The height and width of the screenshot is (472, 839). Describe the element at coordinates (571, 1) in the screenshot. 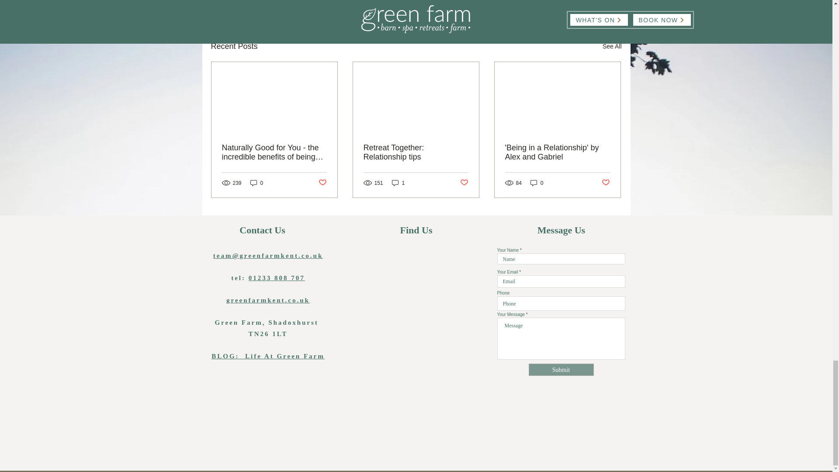

I see `See All` at that location.